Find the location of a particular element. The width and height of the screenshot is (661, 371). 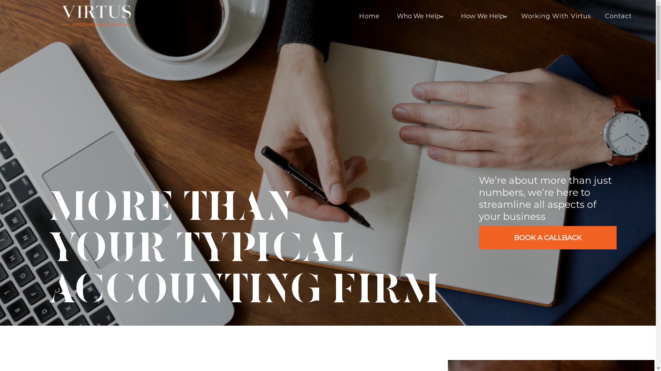

Contact is located at coordinates (618, 16).